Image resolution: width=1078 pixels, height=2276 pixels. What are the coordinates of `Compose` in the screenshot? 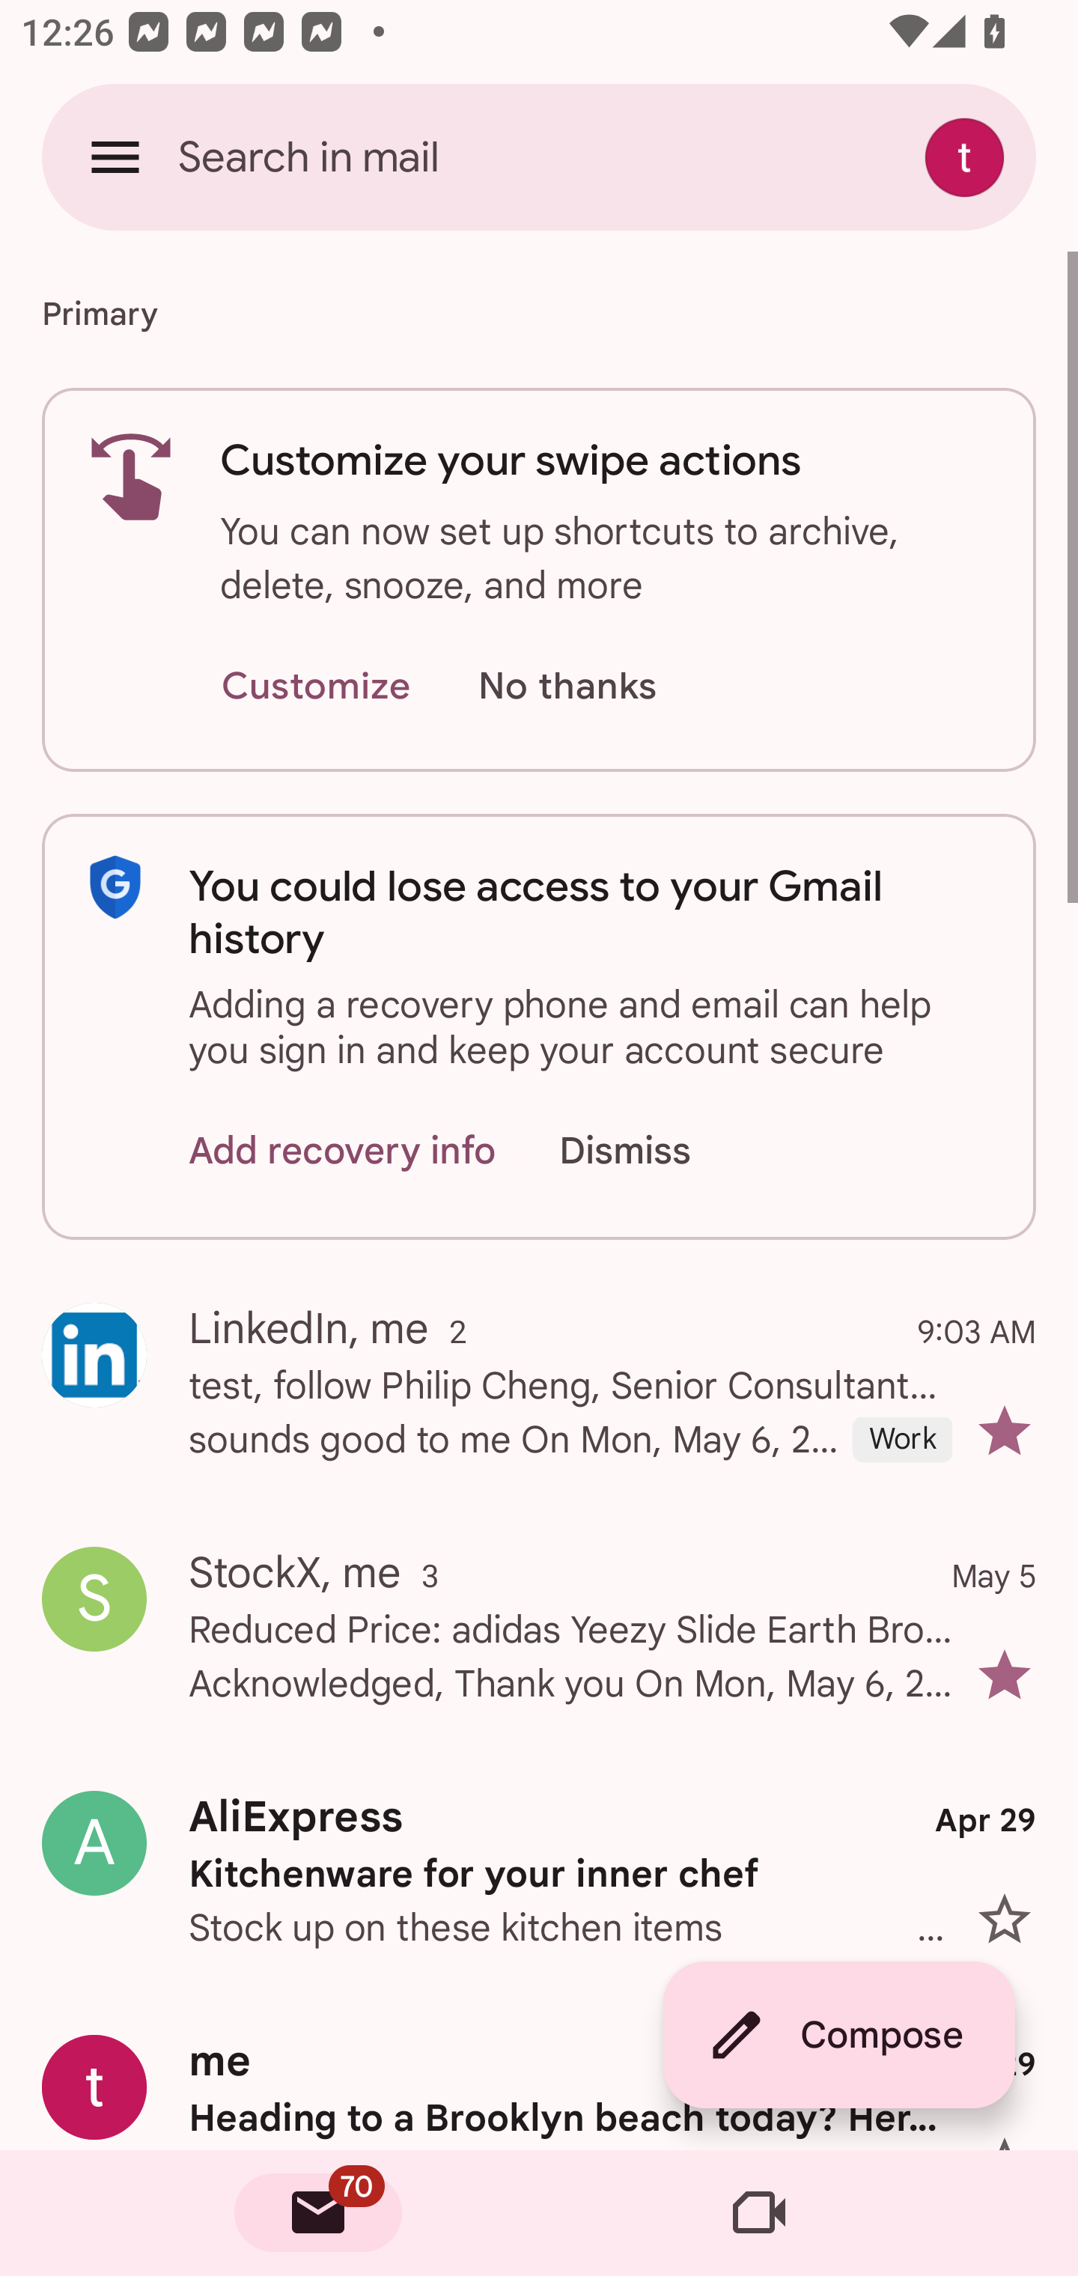 It's located at (838, 2035).